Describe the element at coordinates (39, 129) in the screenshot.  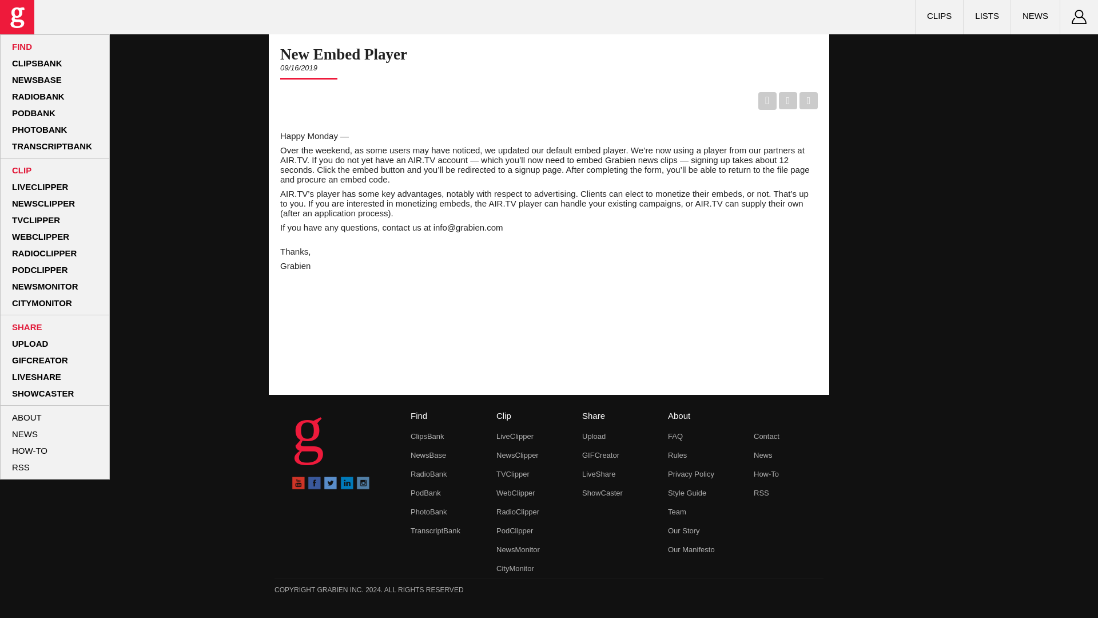
I see `PHOTOBANK` at that location.